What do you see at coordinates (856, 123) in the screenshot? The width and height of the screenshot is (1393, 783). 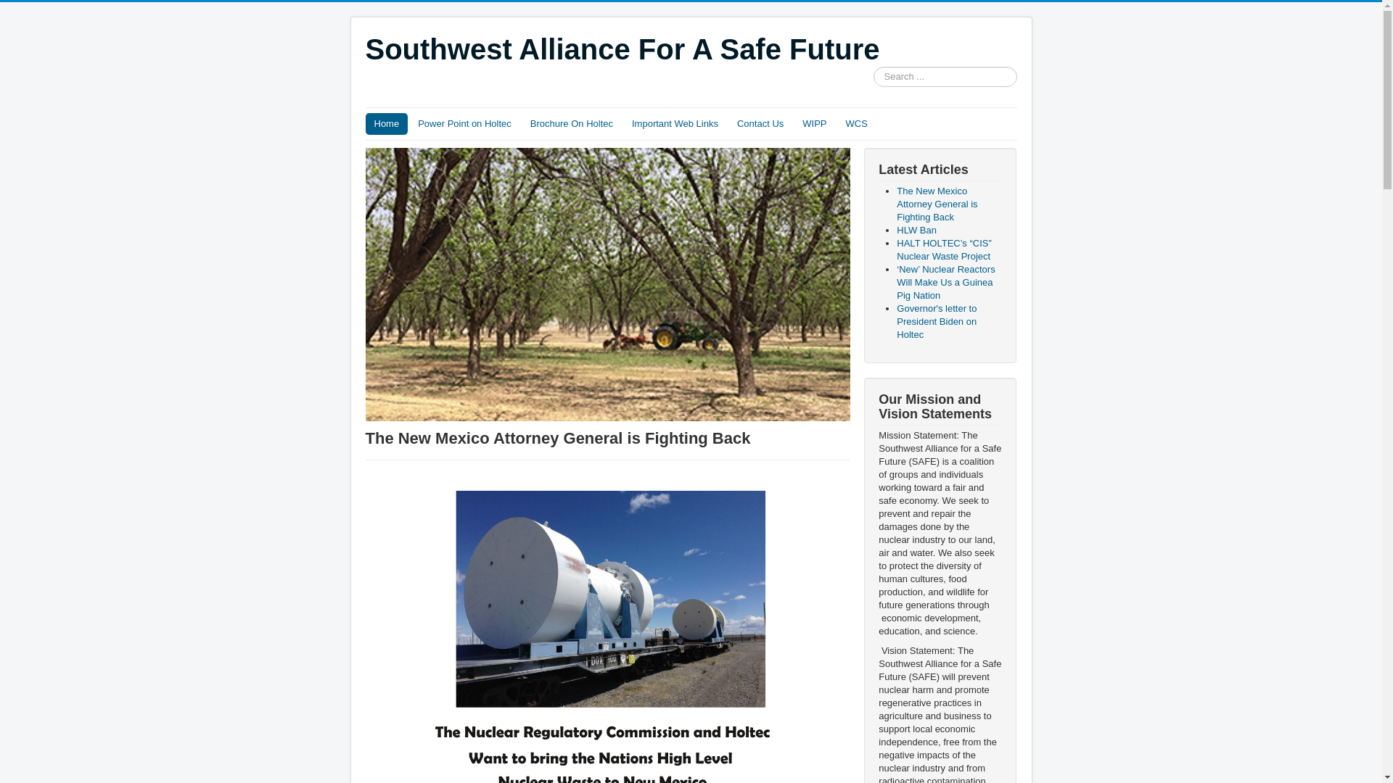 I see `WCS` at bounding box center [856, 123].